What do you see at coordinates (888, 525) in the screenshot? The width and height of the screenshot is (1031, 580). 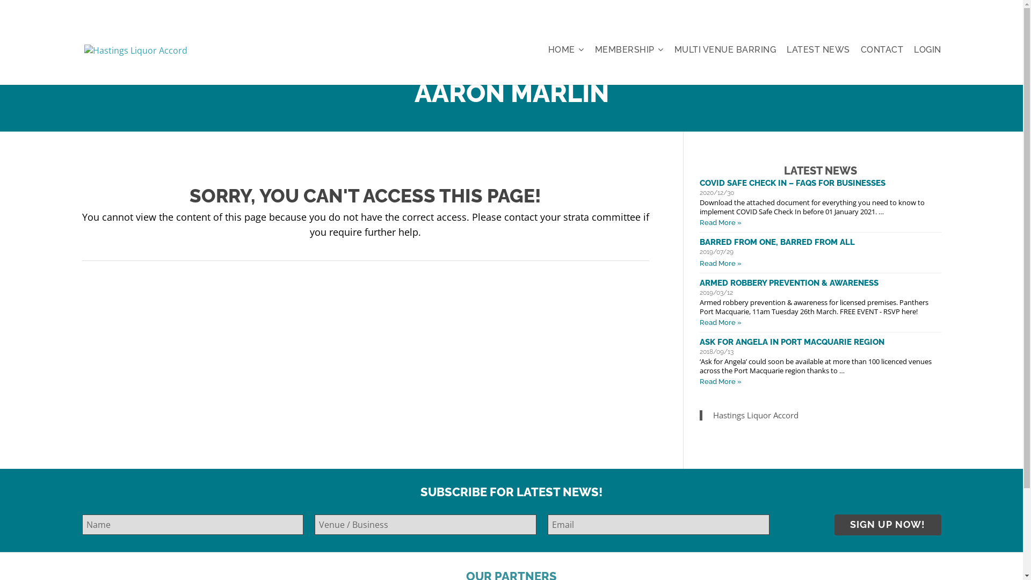 I see `Sign Up Now!` at bounding box center [888, 525].